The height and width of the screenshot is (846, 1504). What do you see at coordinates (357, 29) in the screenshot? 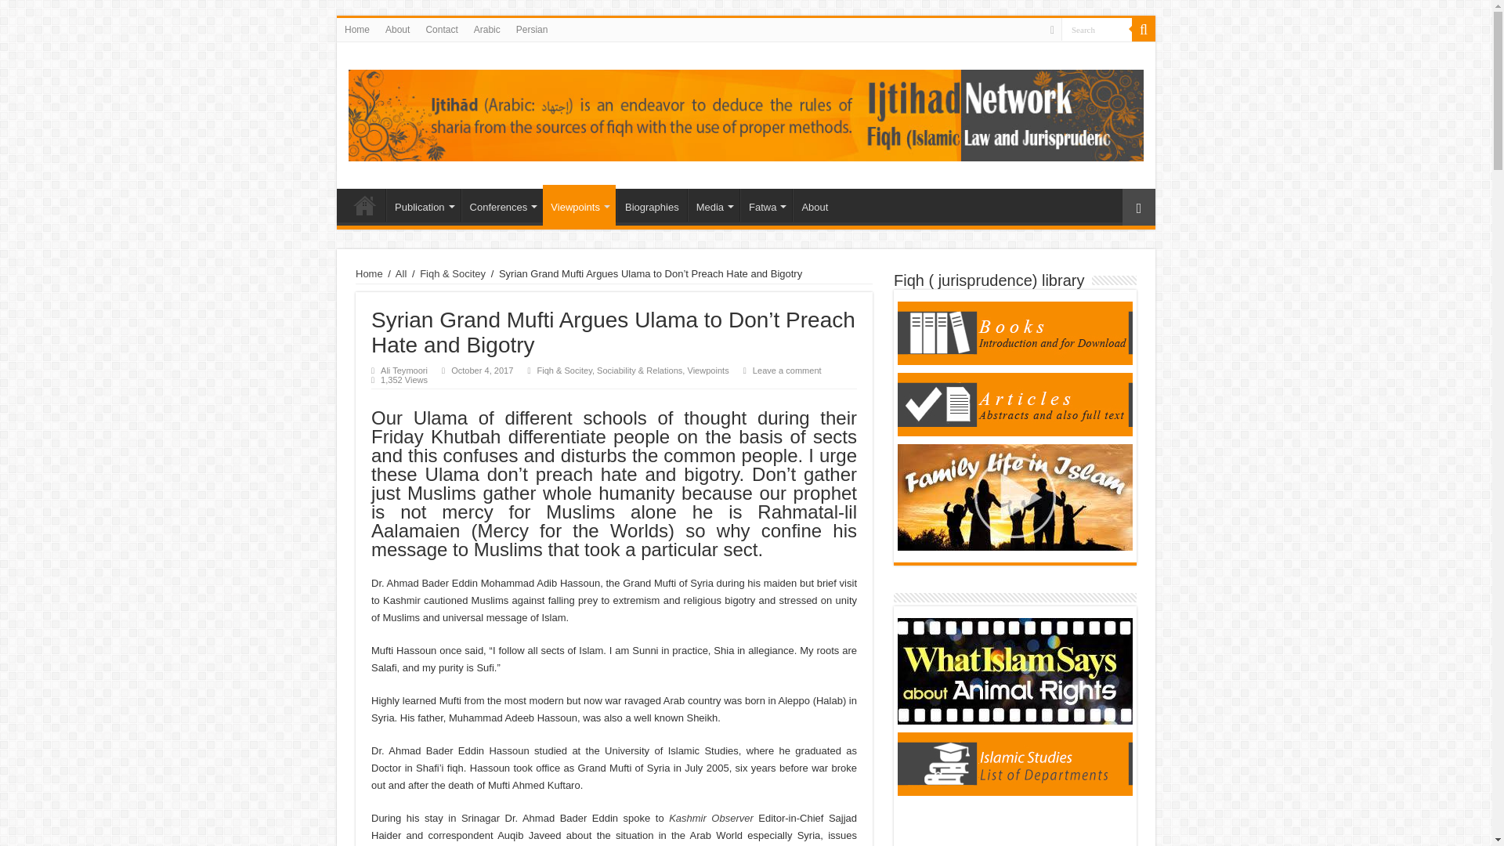
I see `Home` at bounding box center [357, 29].